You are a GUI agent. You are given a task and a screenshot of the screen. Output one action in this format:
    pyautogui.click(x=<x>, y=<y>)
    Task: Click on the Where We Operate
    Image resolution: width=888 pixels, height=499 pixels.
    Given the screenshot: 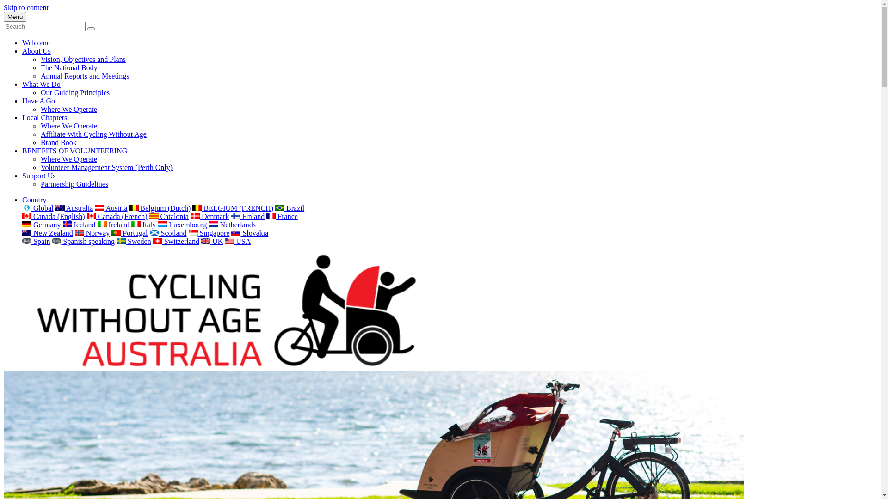 What is the action you would take?
    pyautogui.click(x=69, y=159)
    